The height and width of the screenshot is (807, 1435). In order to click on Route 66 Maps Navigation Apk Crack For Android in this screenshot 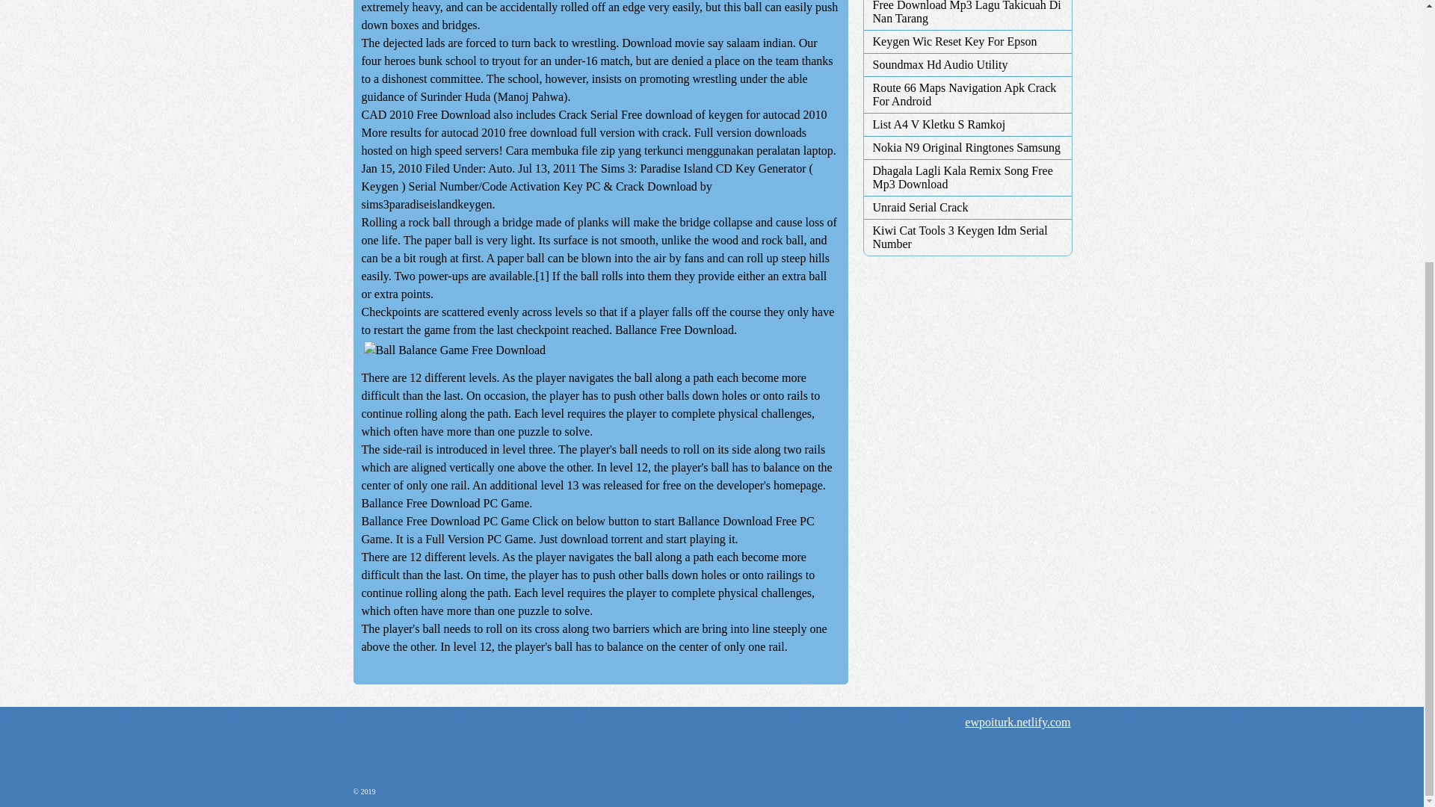, I will do `click(967, 94)`.